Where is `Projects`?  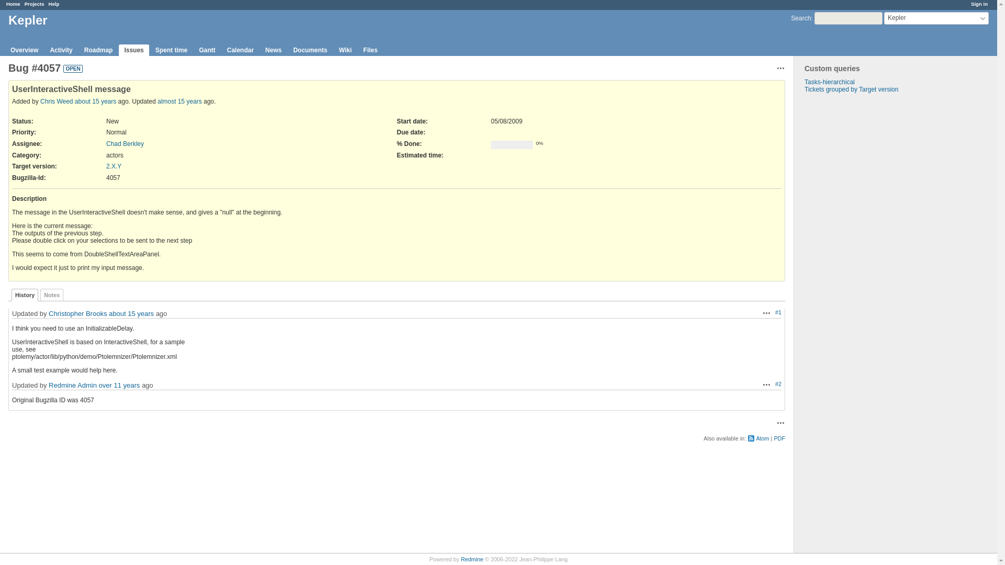
Projects is located at coordinates (34, 4).